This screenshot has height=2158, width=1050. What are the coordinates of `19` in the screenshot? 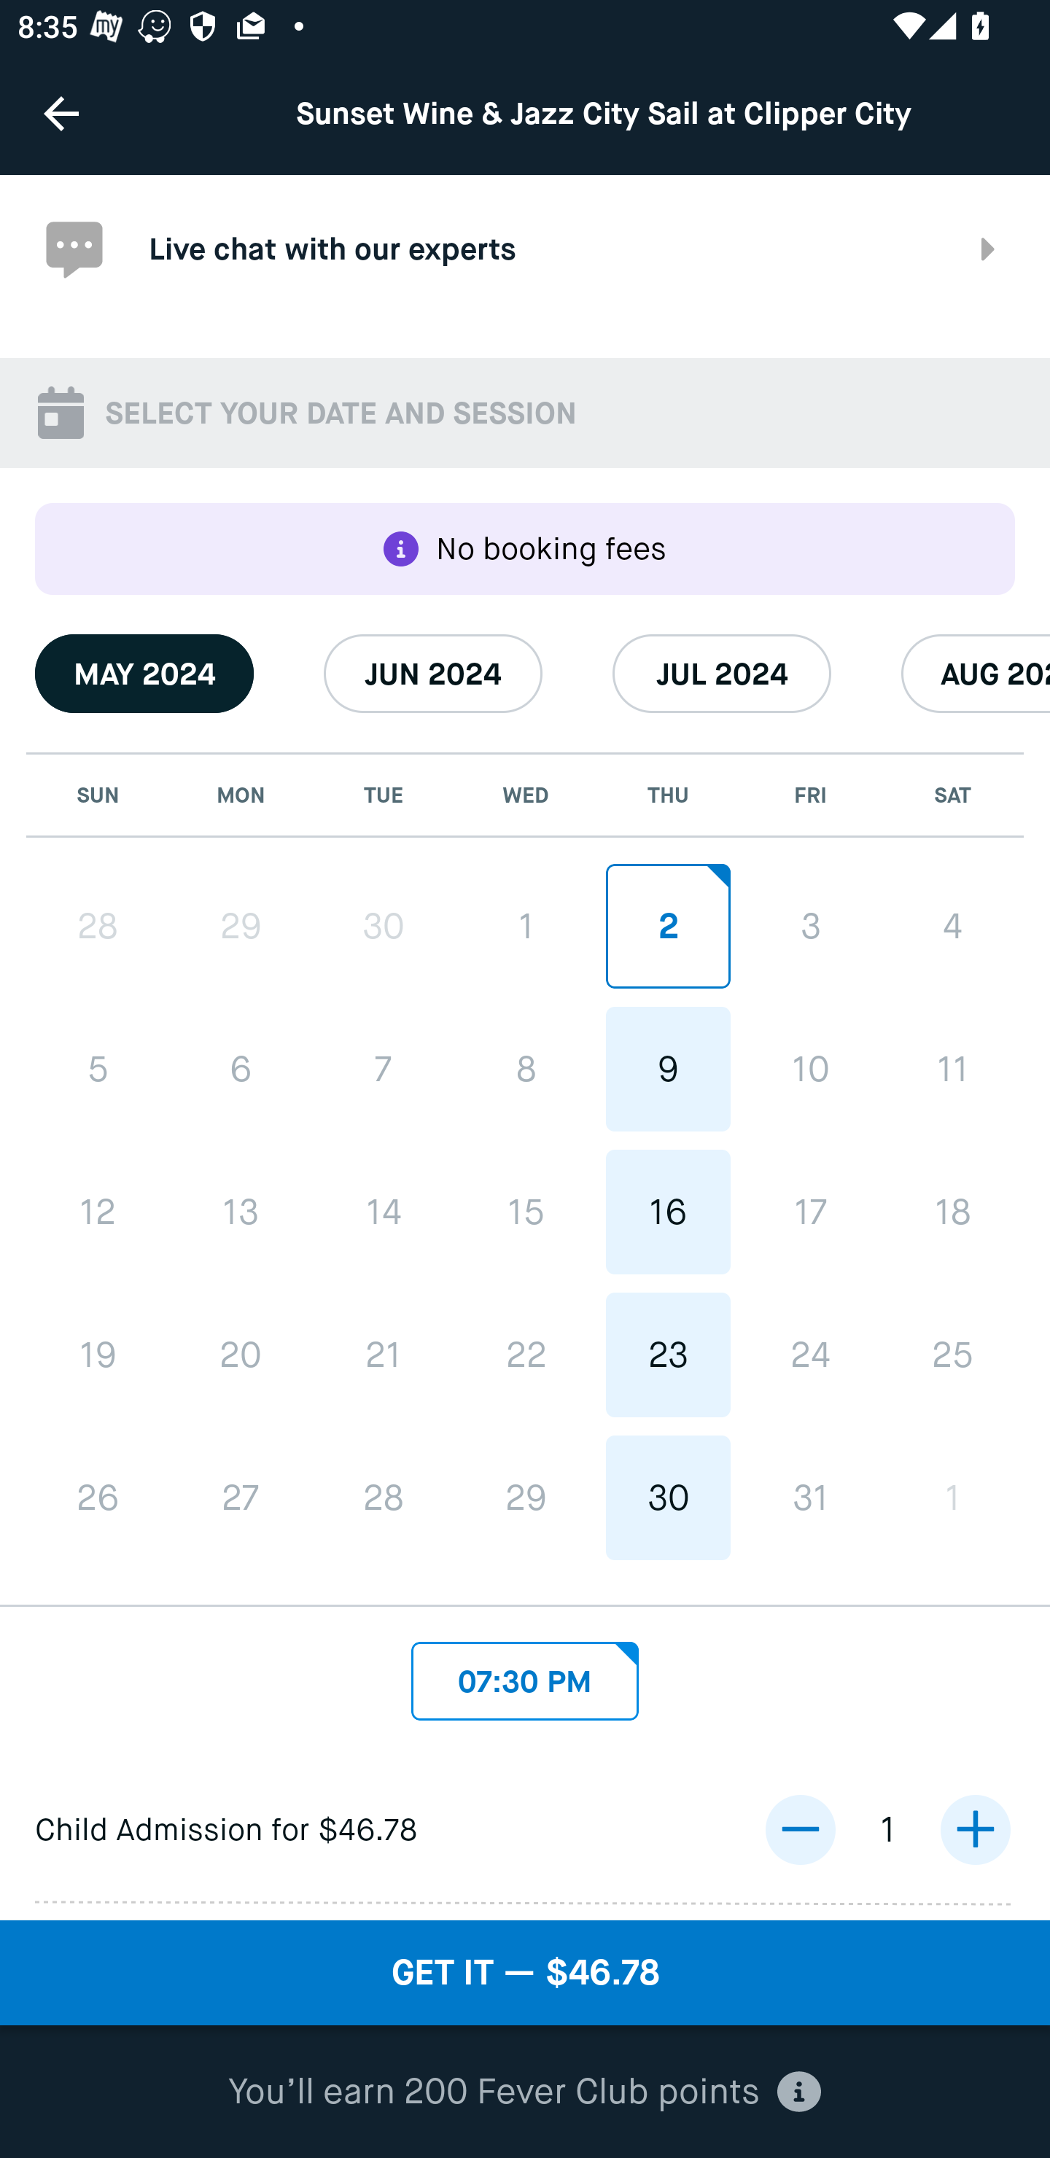 It's located at (98, 1355).